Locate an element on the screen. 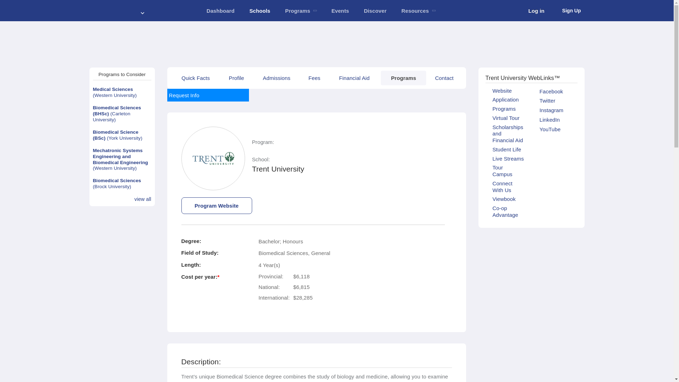 This screenshot has height=382, width=679. Fees is located at coordinates (314, 78).